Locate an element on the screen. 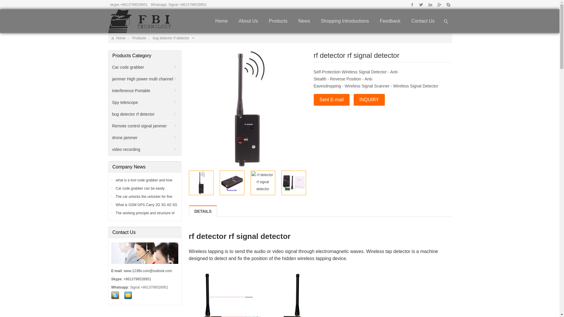 The width and height of the screenshot is (564, 317). +8613798528951 is located at coordinates (137, 279).